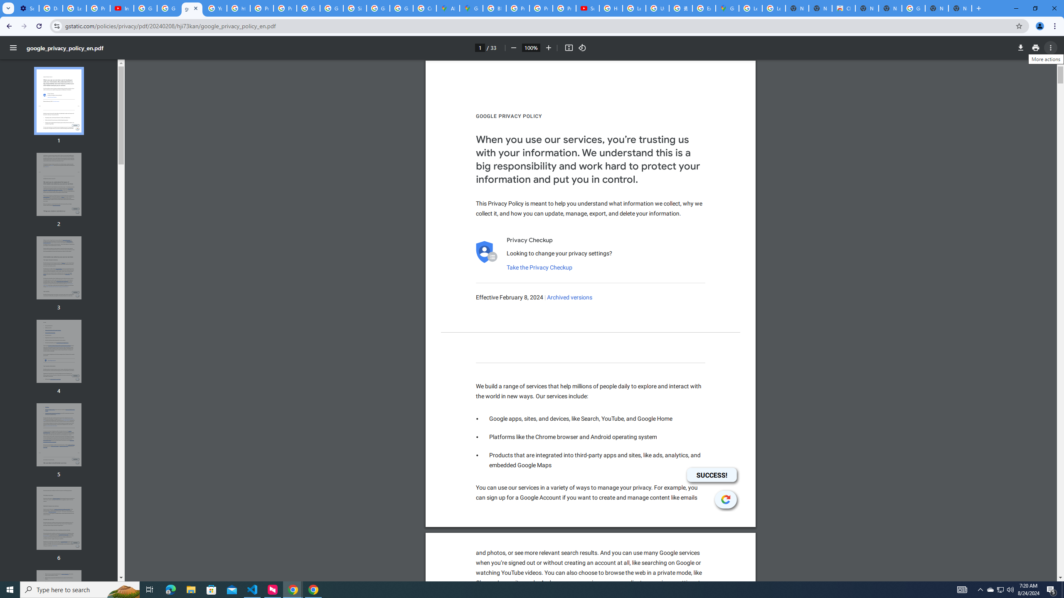  I want to click on Google Maps, so click(727, 8).